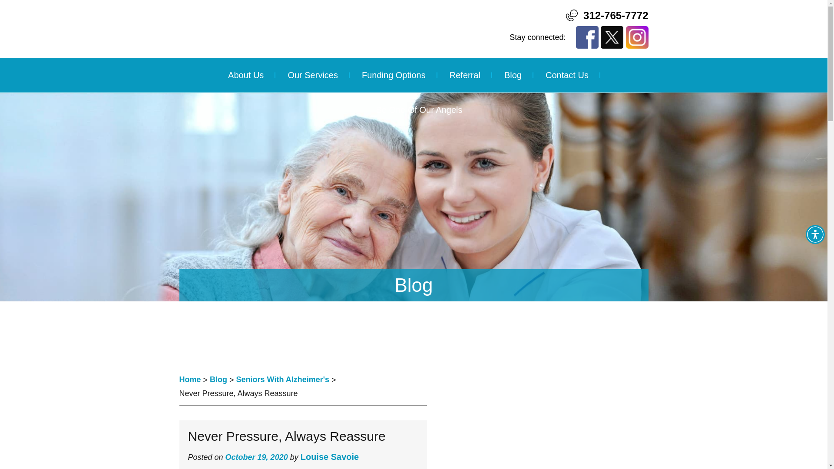  I want to click on Our Services, so click(313, 75).